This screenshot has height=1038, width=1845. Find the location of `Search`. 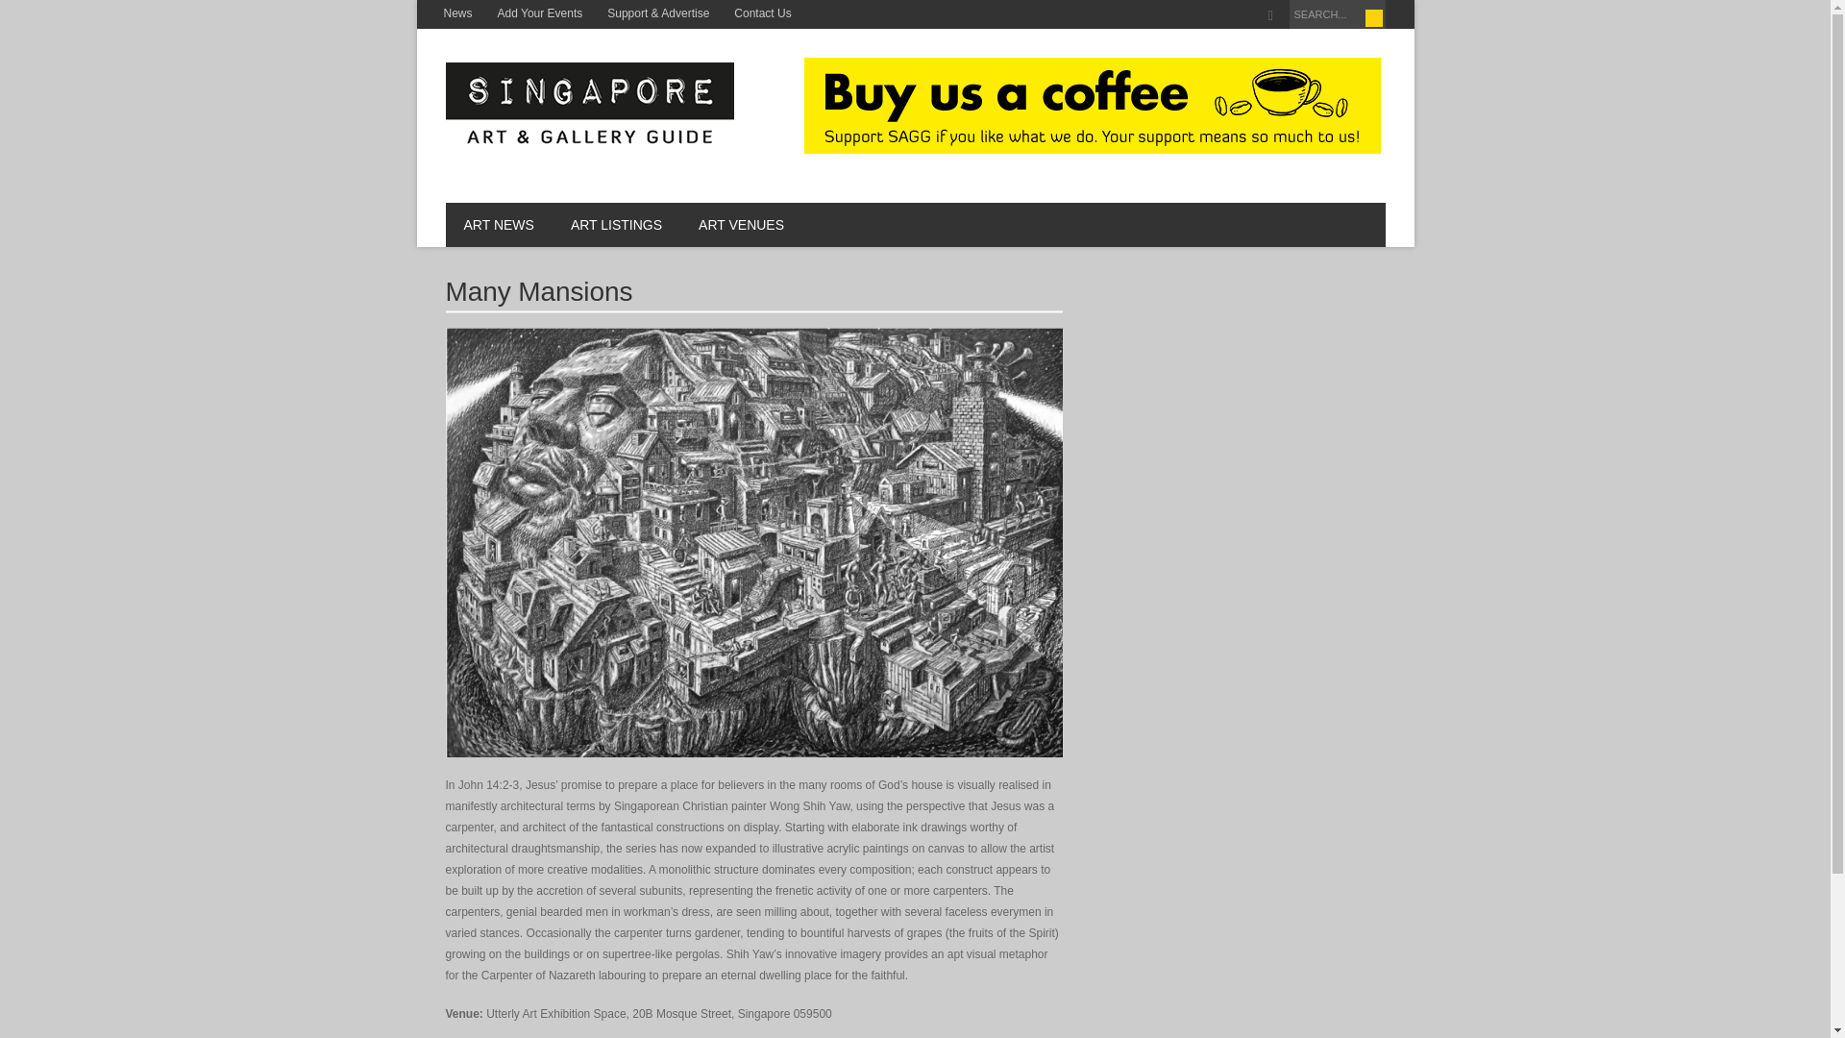

Search is located at coordinates (1373, 17).